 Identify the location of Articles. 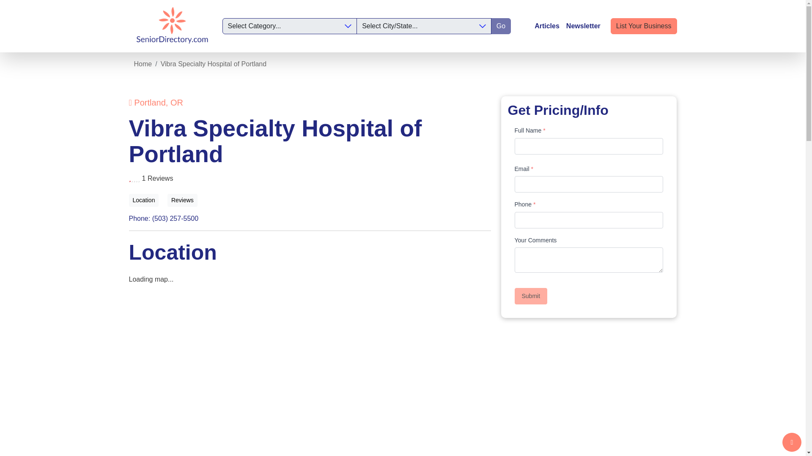
(546, 26).